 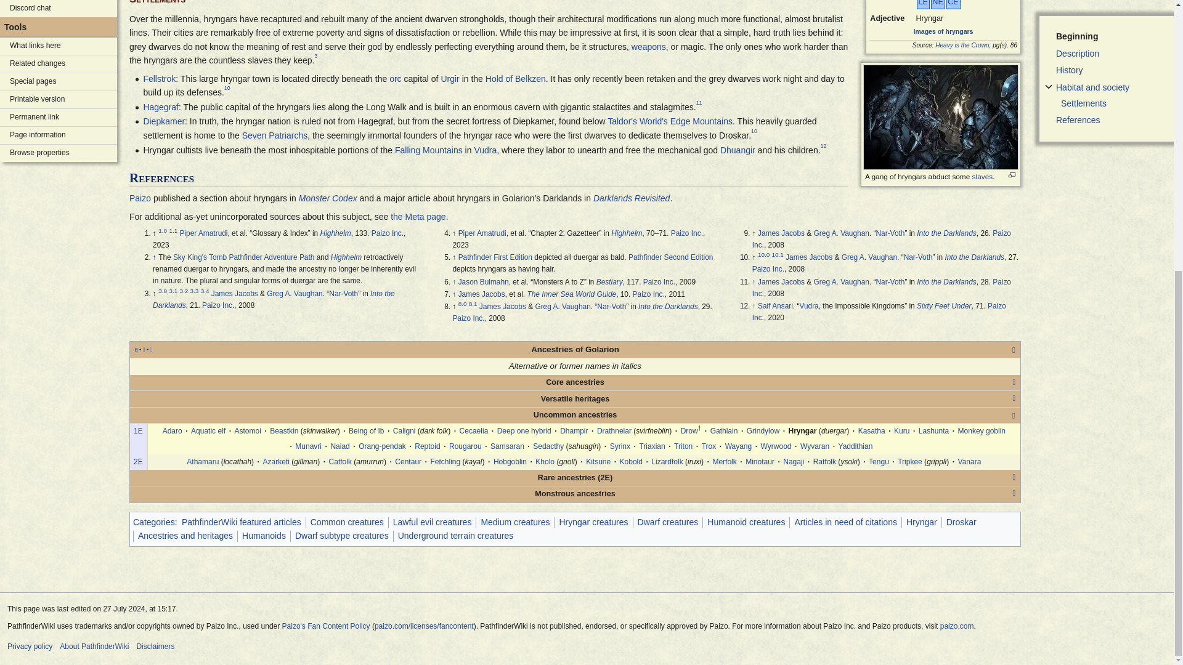 What do you see at coordinates (59, 81) in the screenshot?
I see `Special pages` at bounding box center [59, 81].